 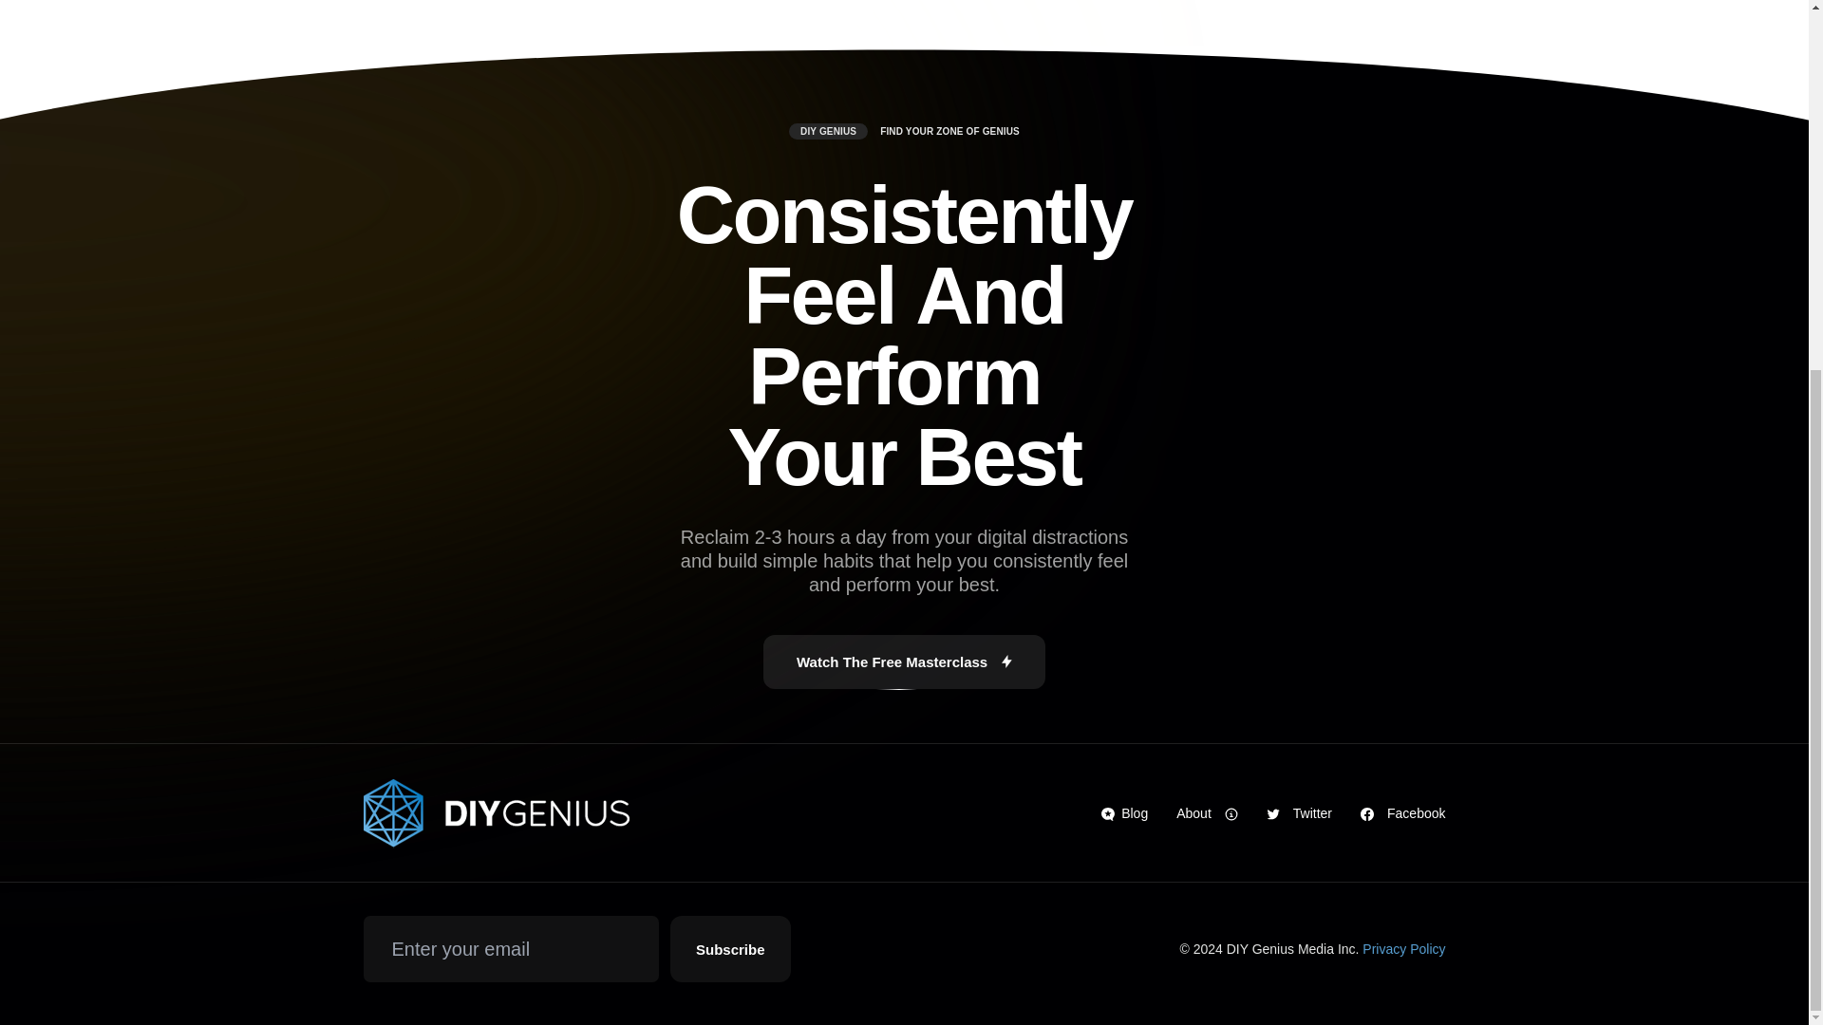 What do you see at coordinates (1206, 814) in the screenshot?
I see `About` at bounding box center [1206, 814].